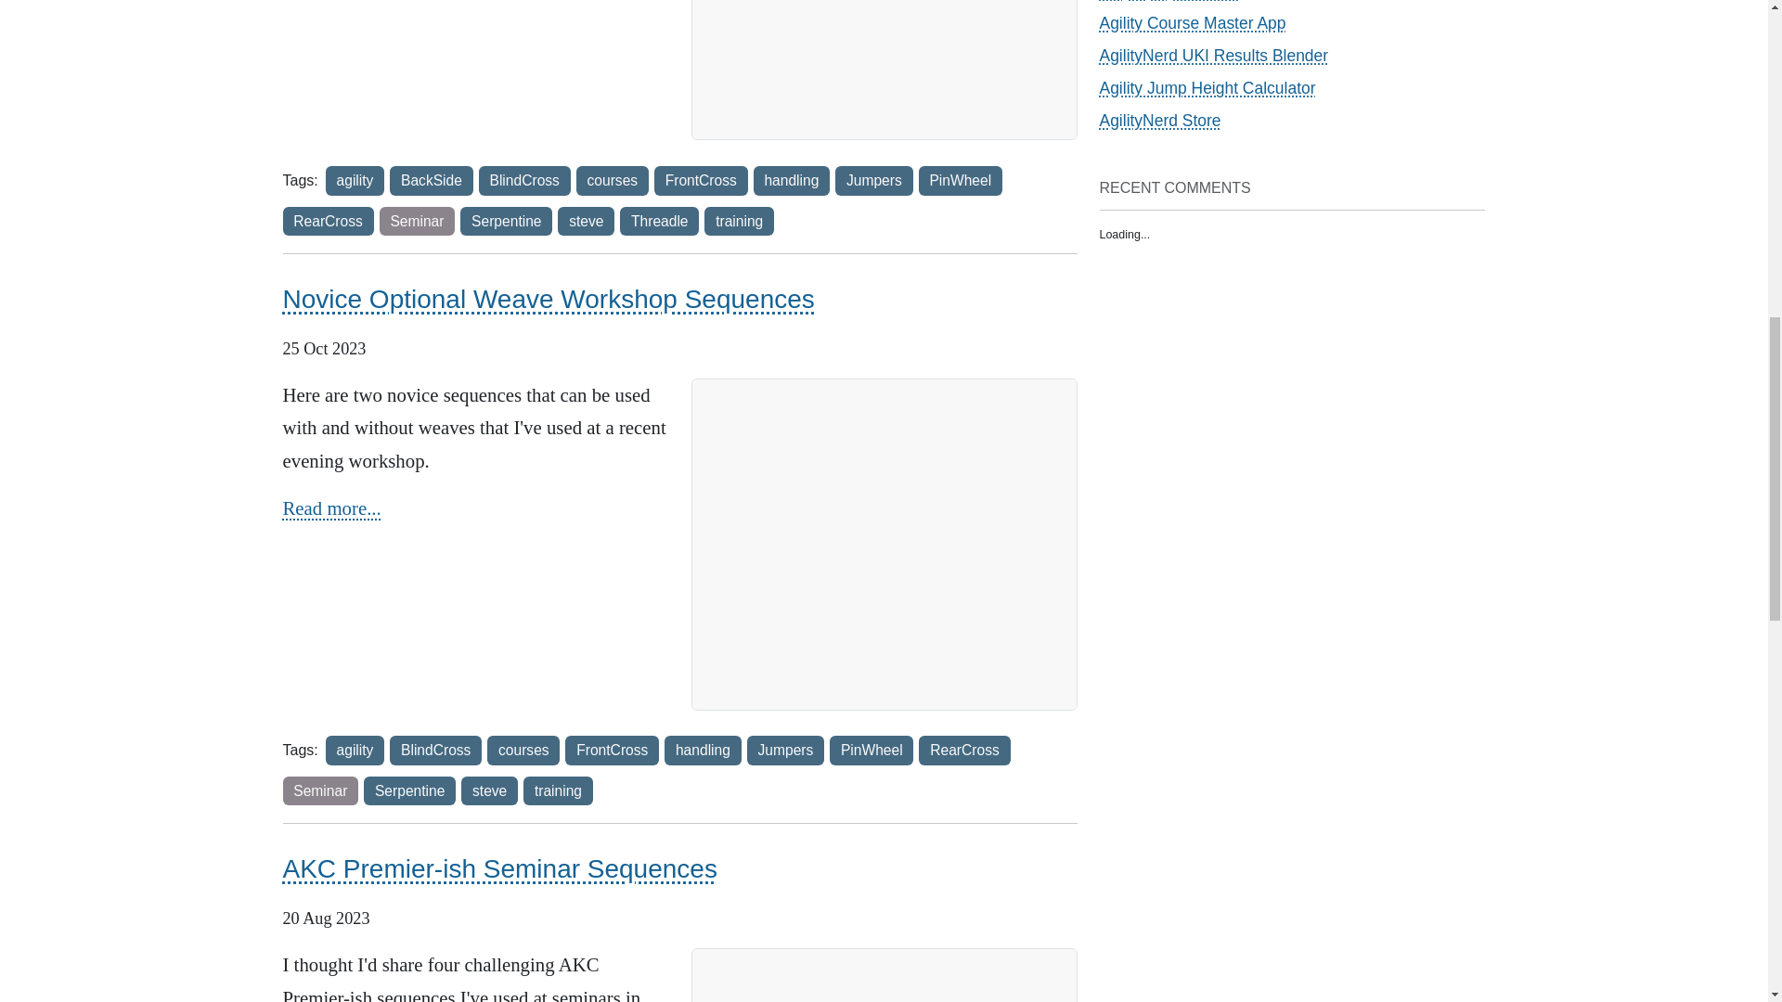 Image resolution: width=1782 pixels, height=1002 pixels. I want to click on FrontCross, so click(701, 180).